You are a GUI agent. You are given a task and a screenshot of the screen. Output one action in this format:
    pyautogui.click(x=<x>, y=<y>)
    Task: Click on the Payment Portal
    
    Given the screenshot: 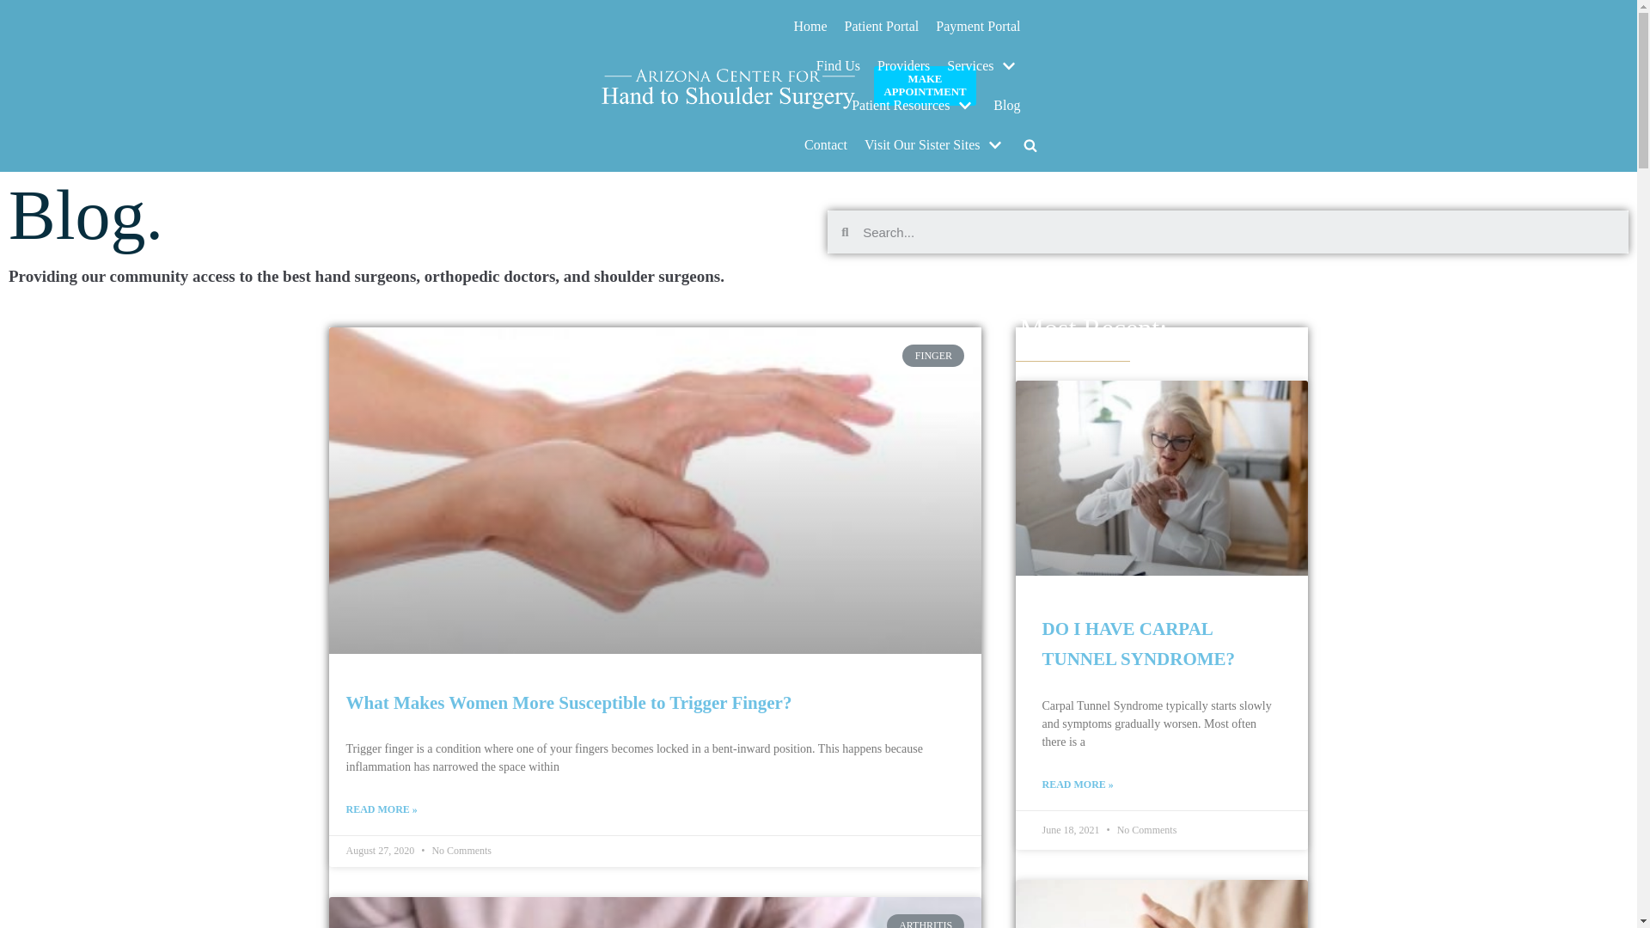 What is the action you would take?
    pyautogui.click(x=977, y=27)
    